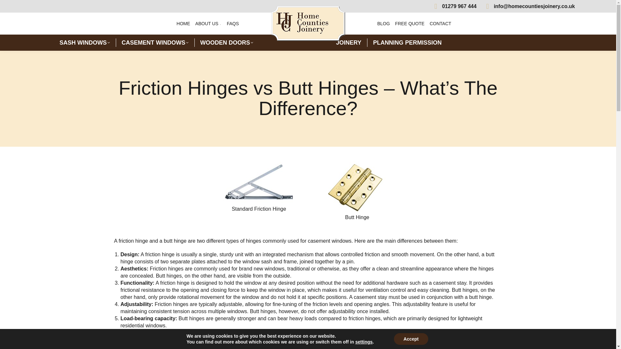 This screenshot has width=621, height=349. Describe the element at coordinates (85, 42) in the screenshot. I see `SASH WINDOWS` at that location.